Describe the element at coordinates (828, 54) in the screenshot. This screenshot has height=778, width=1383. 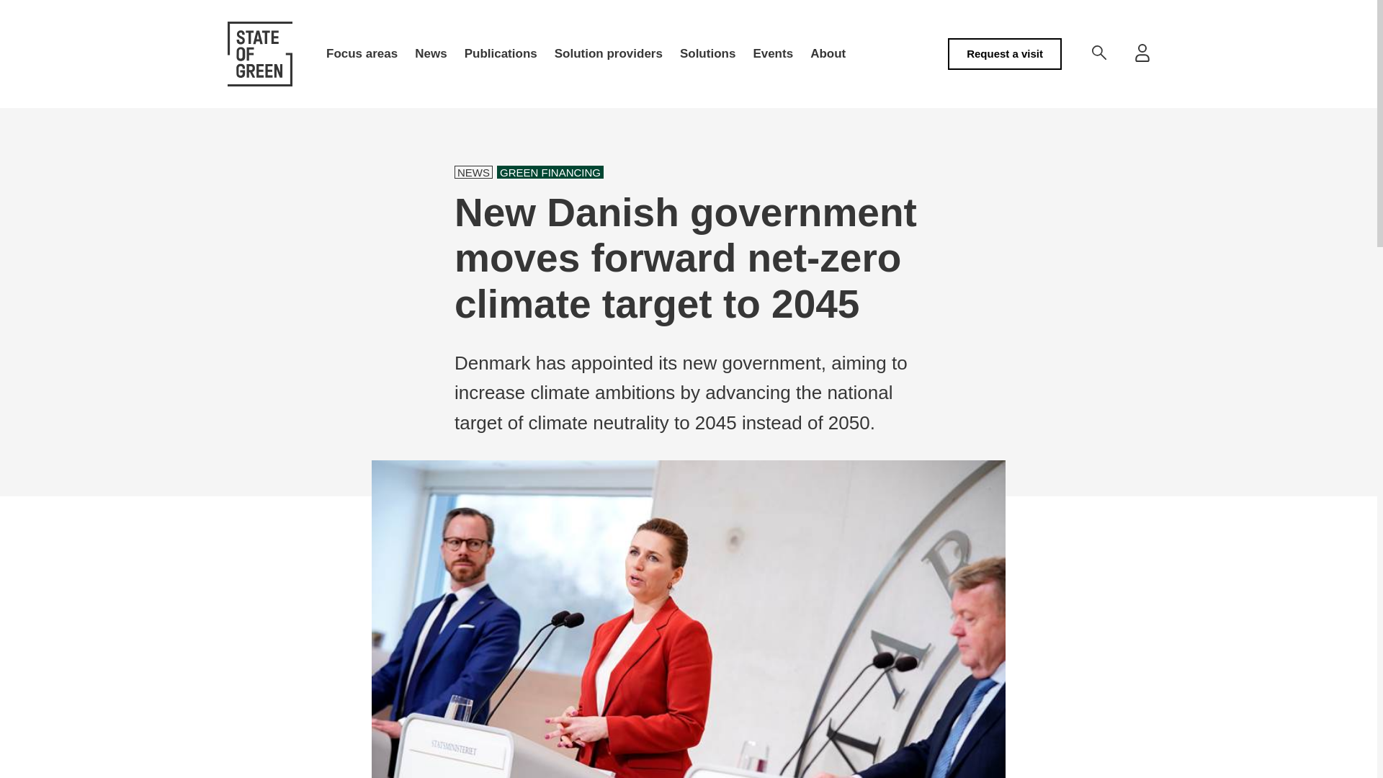
I see `About` at that location.